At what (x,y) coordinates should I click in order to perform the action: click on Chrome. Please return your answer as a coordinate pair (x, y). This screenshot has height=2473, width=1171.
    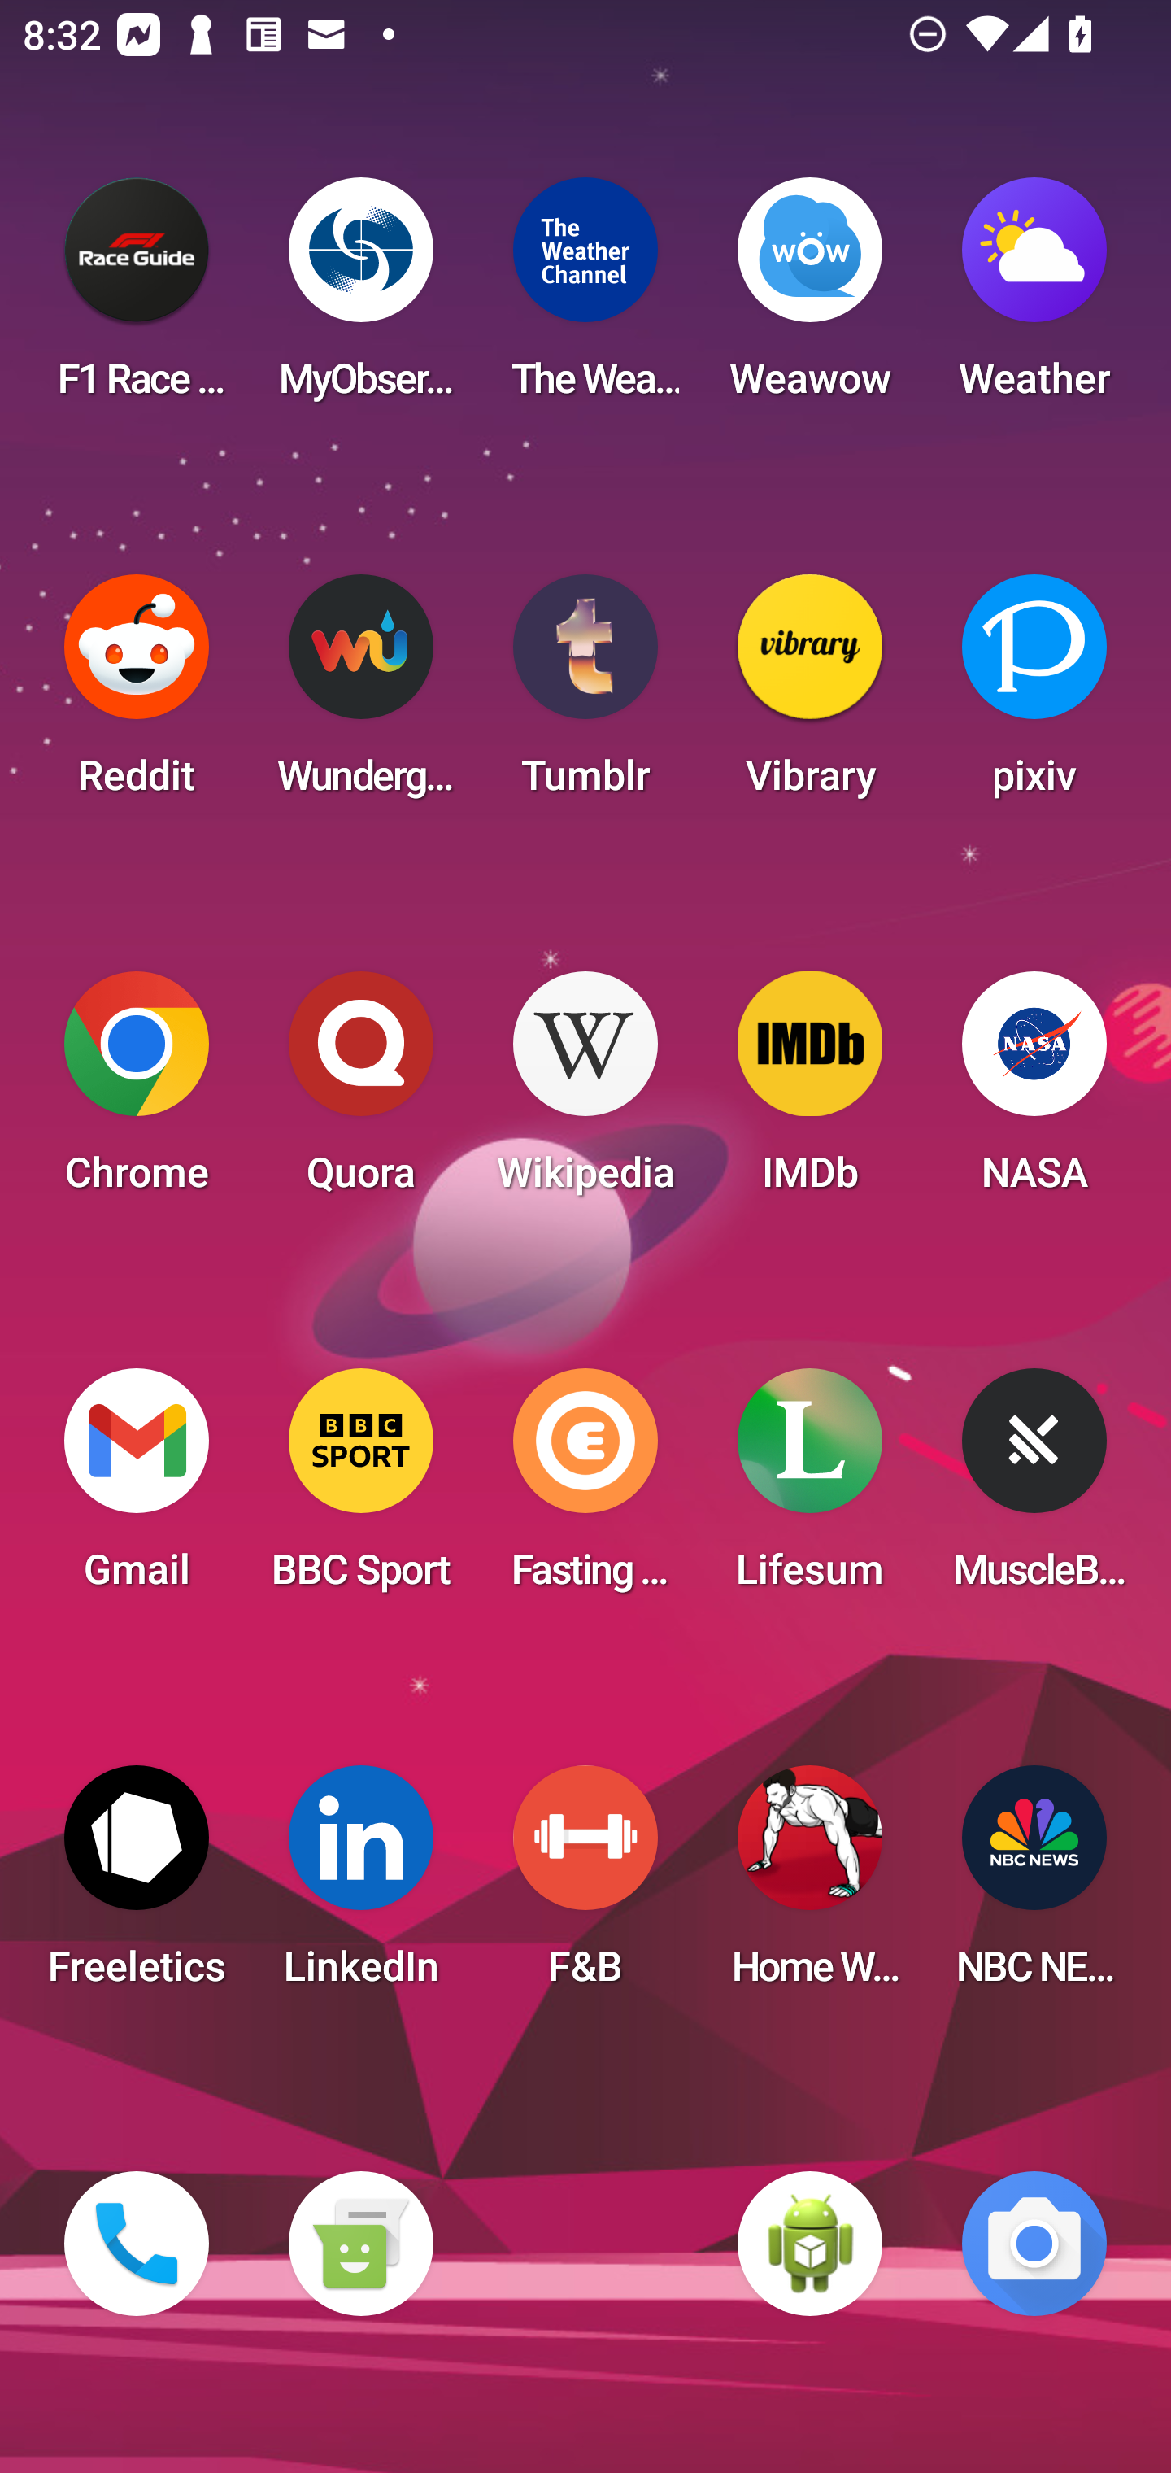
    Looking at the image, I should click on (137, 1092).